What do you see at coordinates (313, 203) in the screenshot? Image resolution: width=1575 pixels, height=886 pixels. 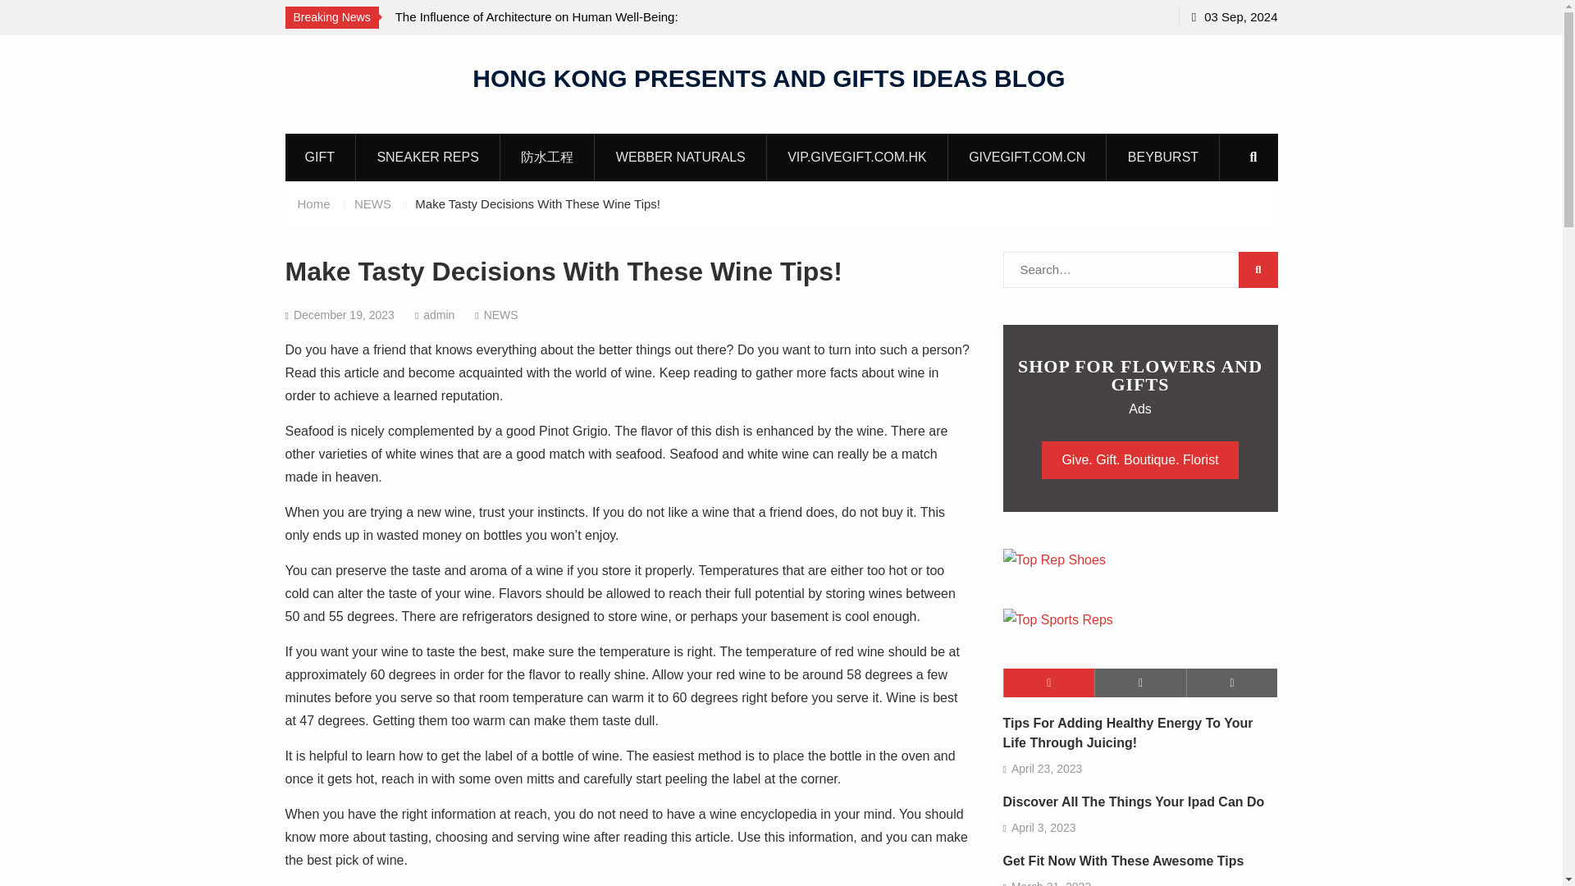 I see `Home` at bounding box center [313, 203].